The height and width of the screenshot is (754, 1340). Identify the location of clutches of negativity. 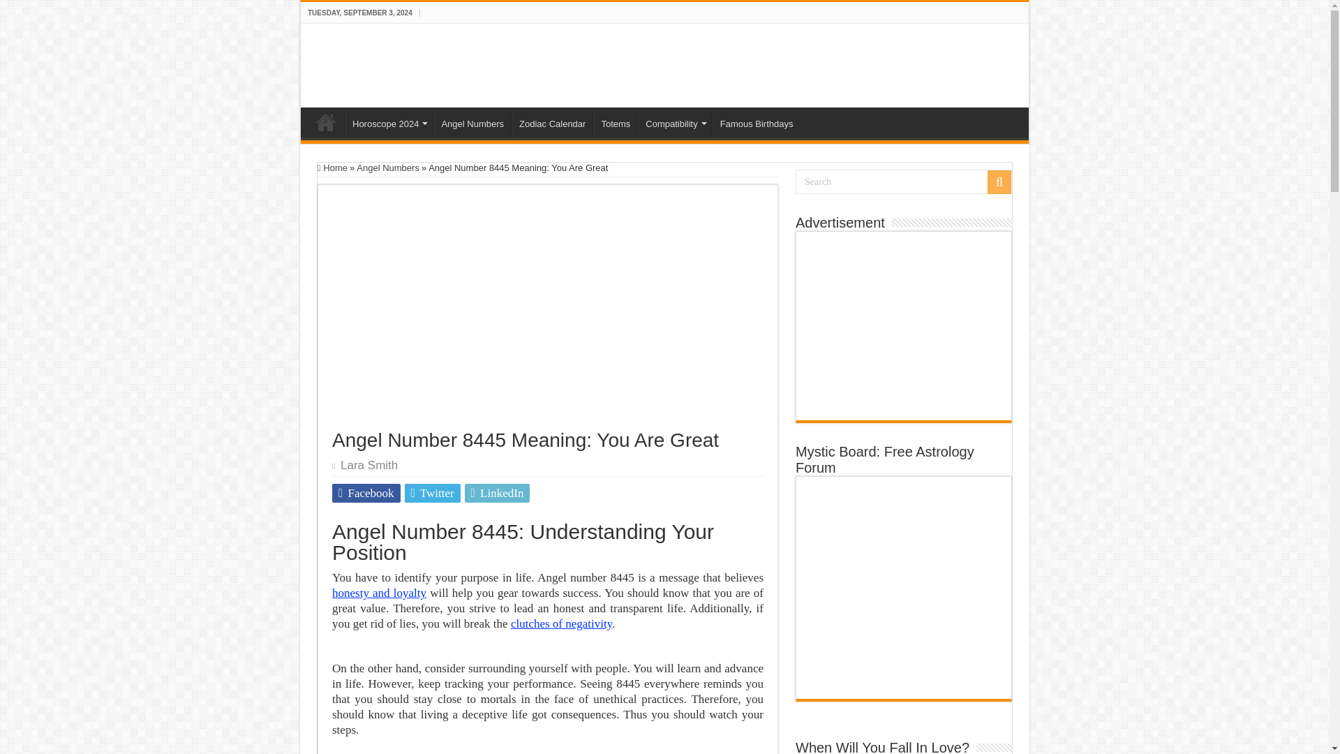
(561, 623).